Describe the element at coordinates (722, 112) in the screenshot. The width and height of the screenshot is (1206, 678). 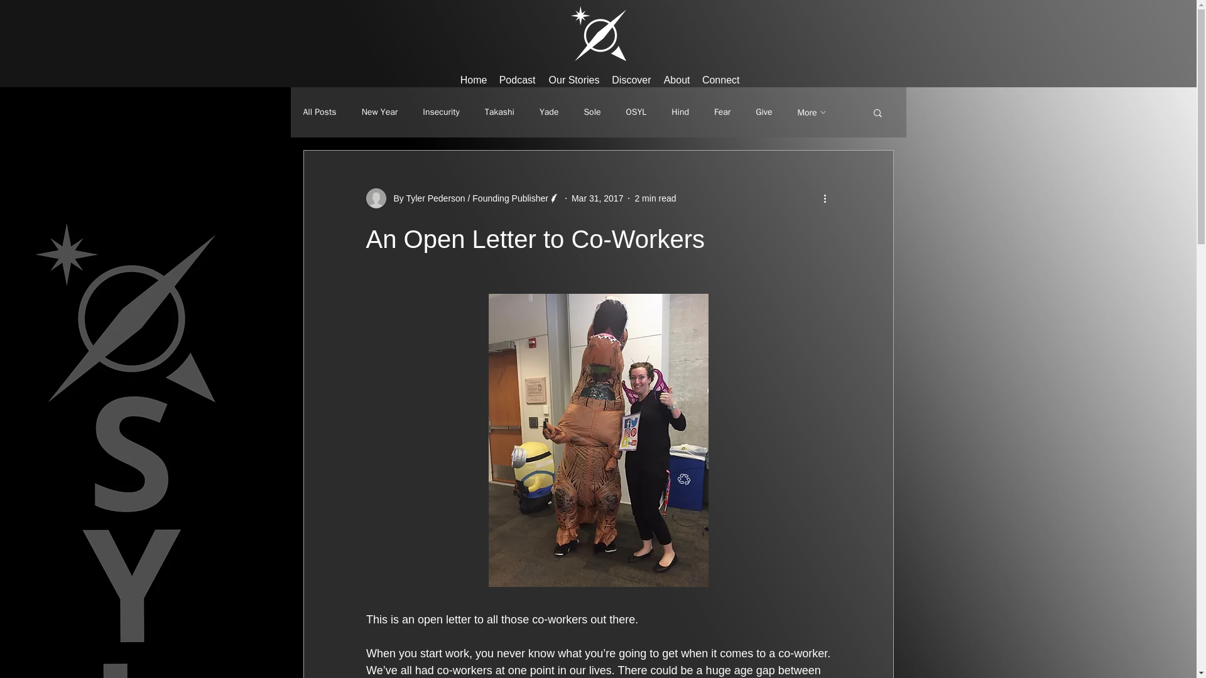
I see `Fear` at that location.